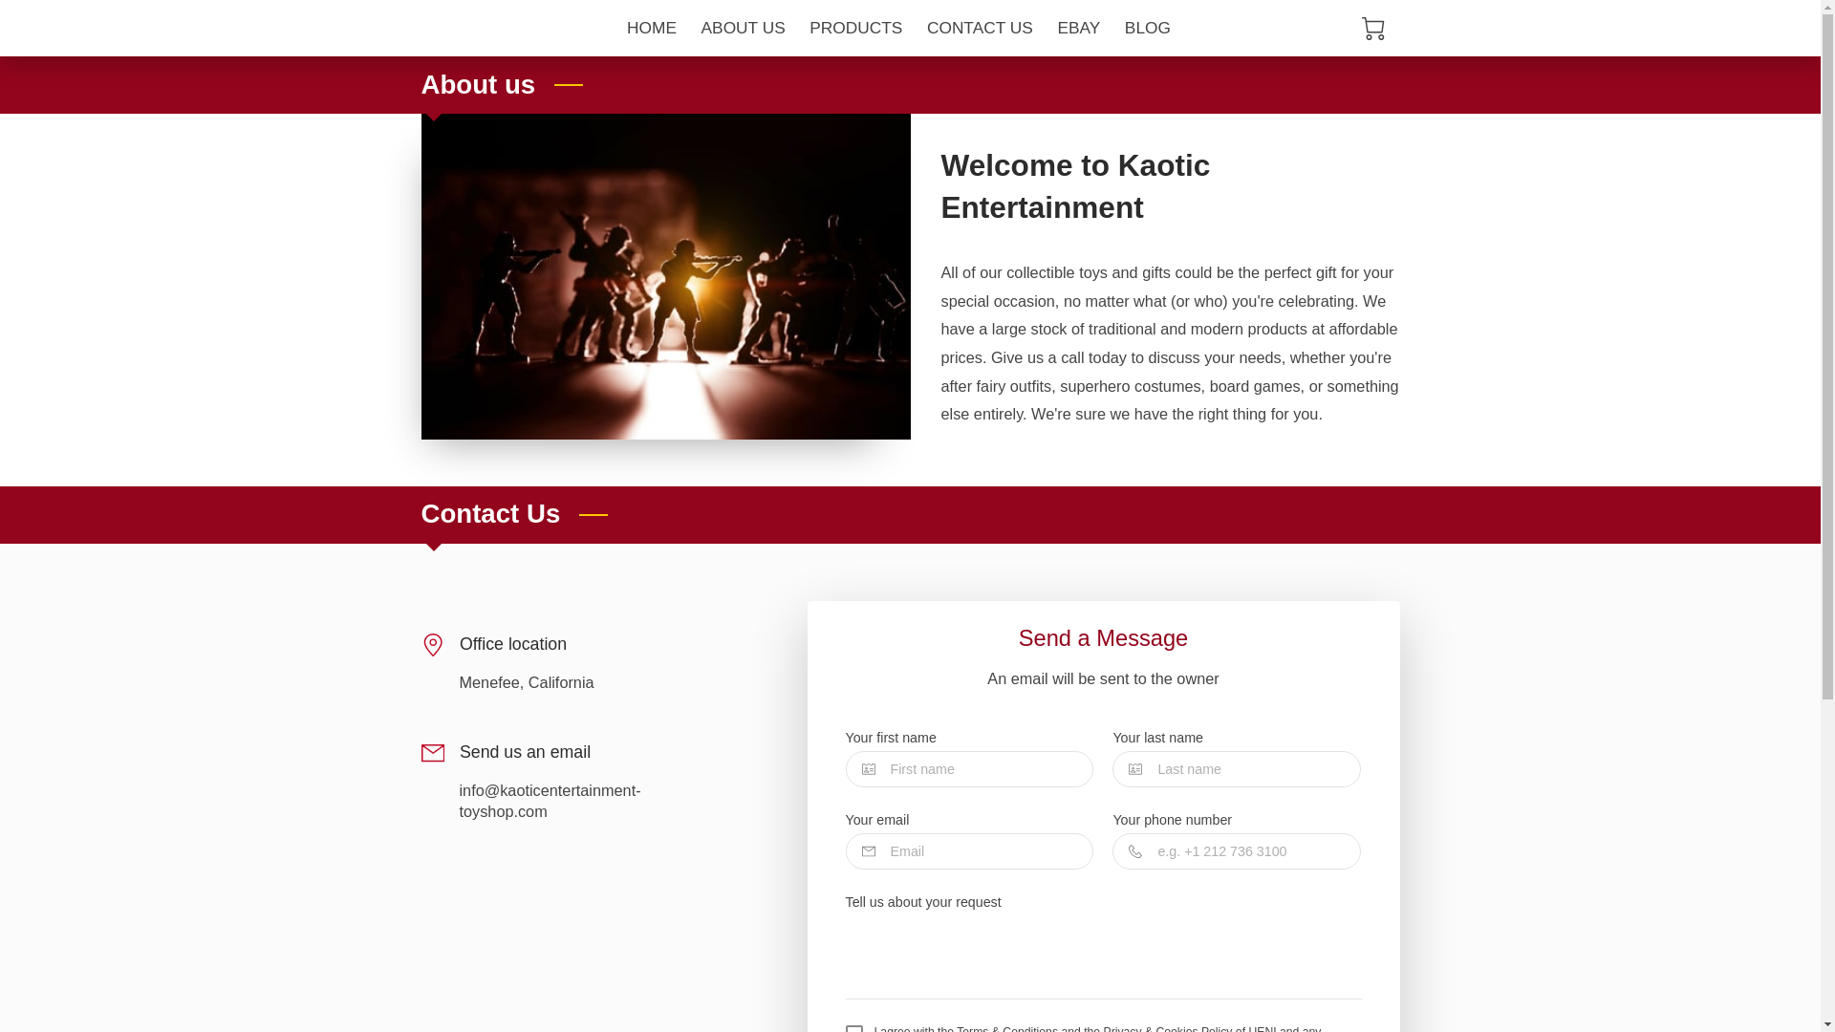 Image resolution: width=1835 pixels, height=1032 pixels. I want to click on ABOUT US, so click(744, 28).